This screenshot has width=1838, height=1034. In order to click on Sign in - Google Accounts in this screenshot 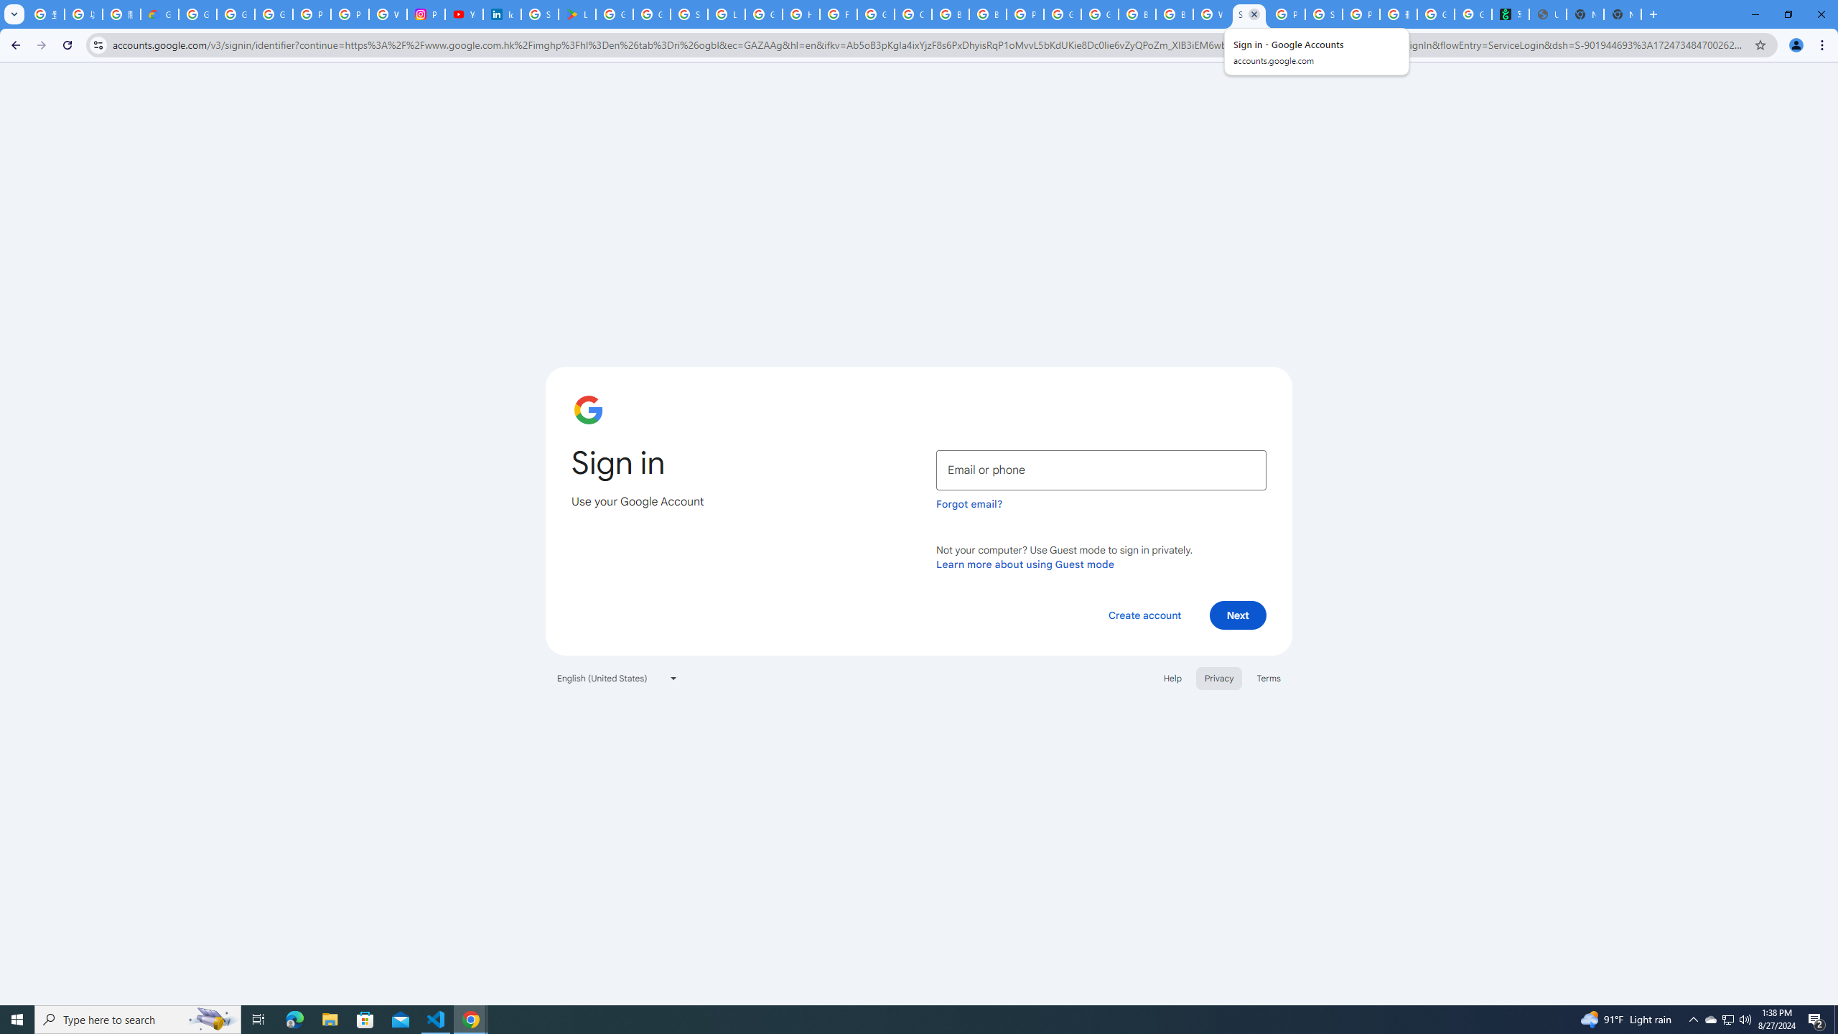, I will do `click(689, 14)`.